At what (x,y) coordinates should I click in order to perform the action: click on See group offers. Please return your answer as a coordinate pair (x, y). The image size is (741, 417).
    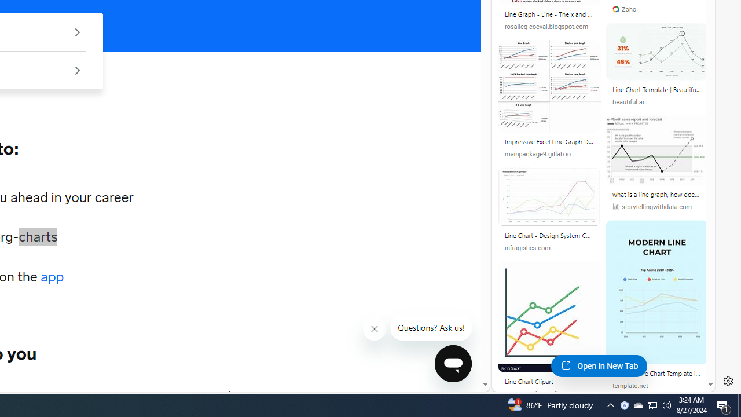
    Looking at the image, I should click on (78, 69).